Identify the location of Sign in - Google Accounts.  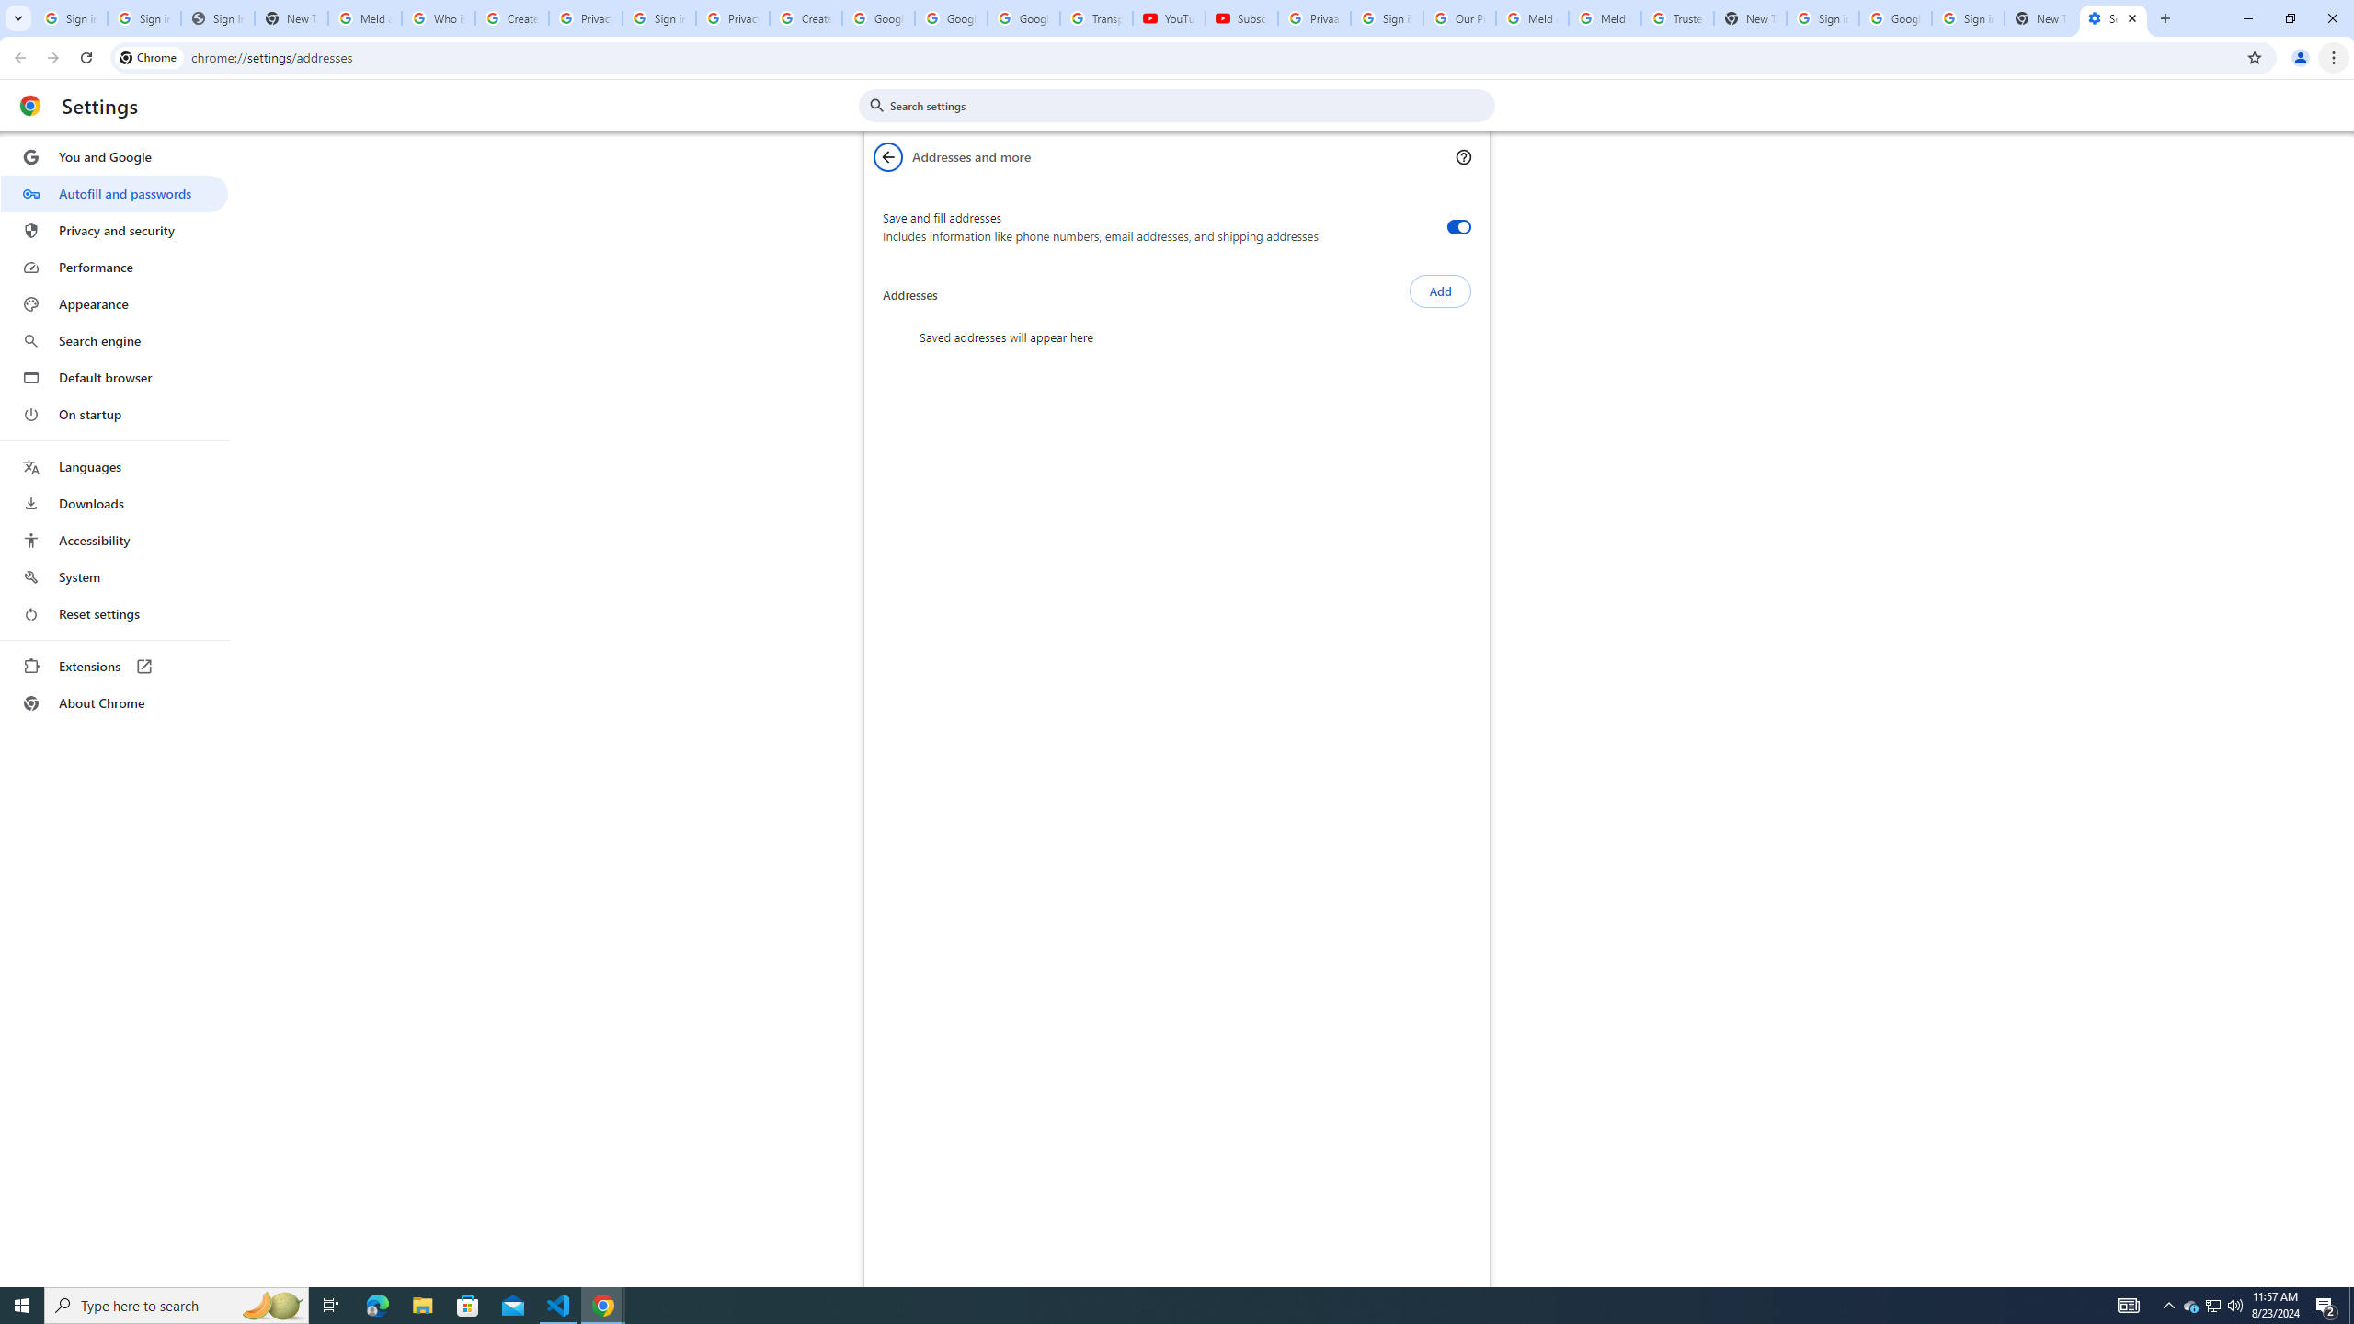
(658, 18).